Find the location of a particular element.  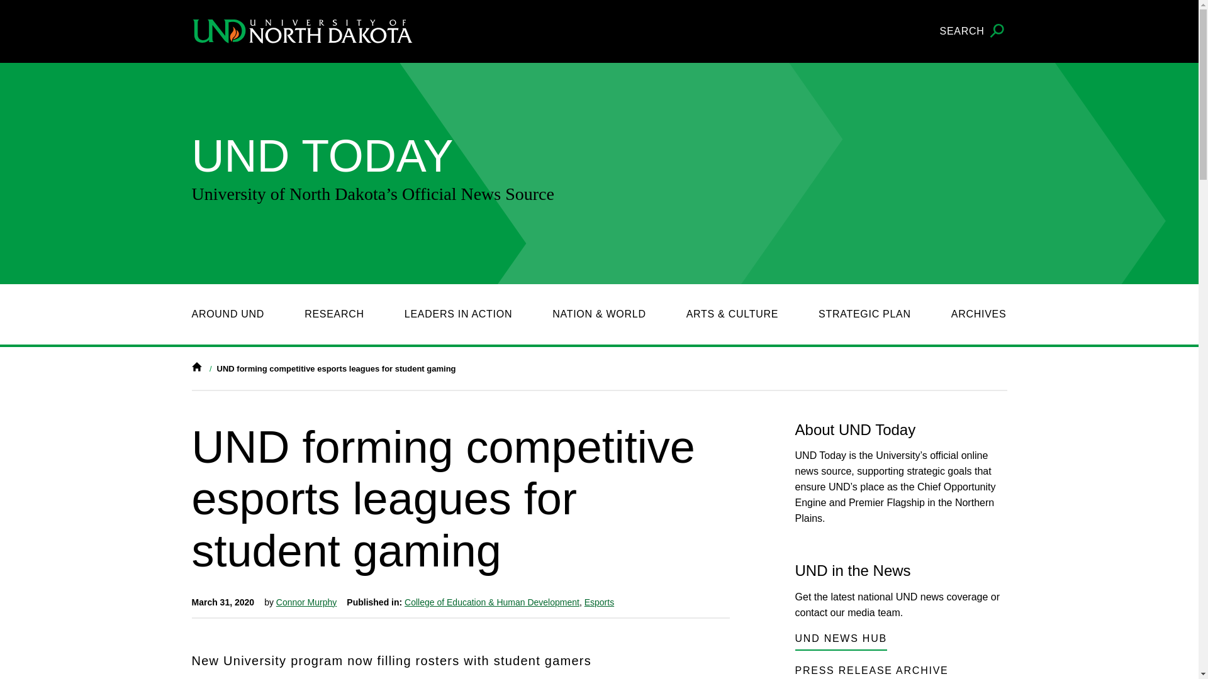

RESEARCH is located at coordinates (334, 314).